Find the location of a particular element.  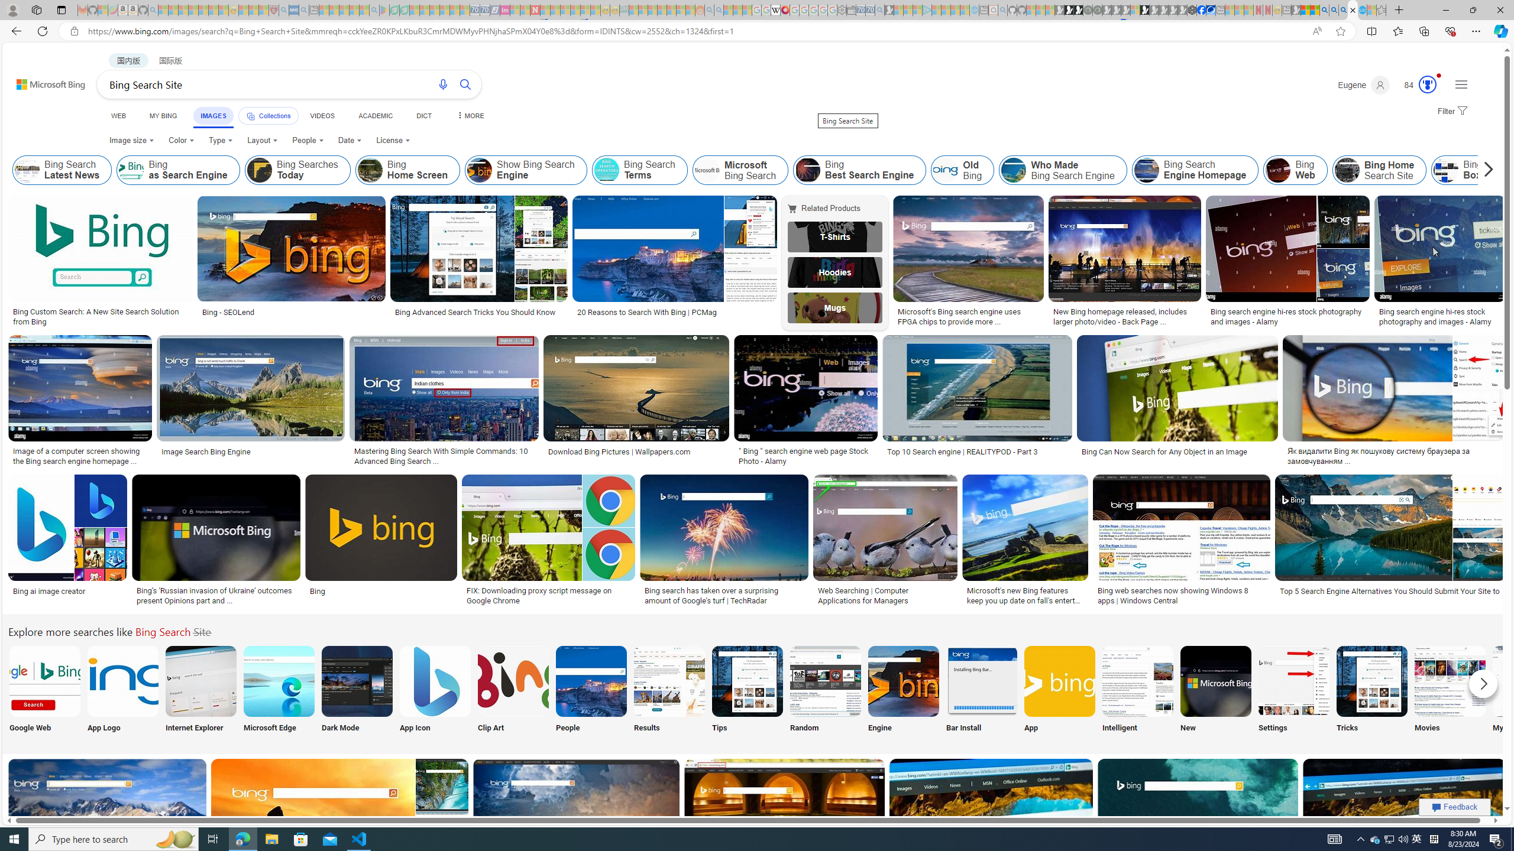

Bing as Search Engine is located at coordinates (177, 170).